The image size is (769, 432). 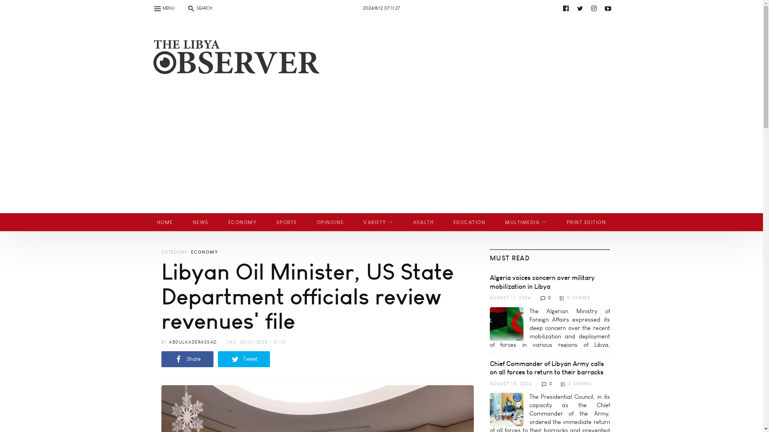 I want to click on ECONOMY, so click(x=242, y=222).